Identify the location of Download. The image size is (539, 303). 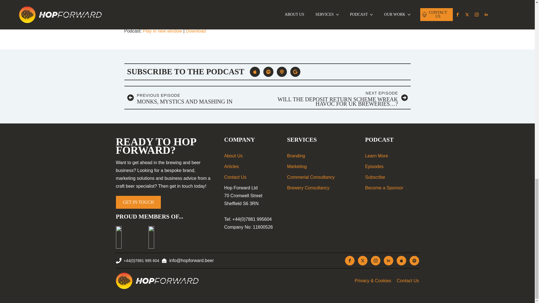
(196, 31).